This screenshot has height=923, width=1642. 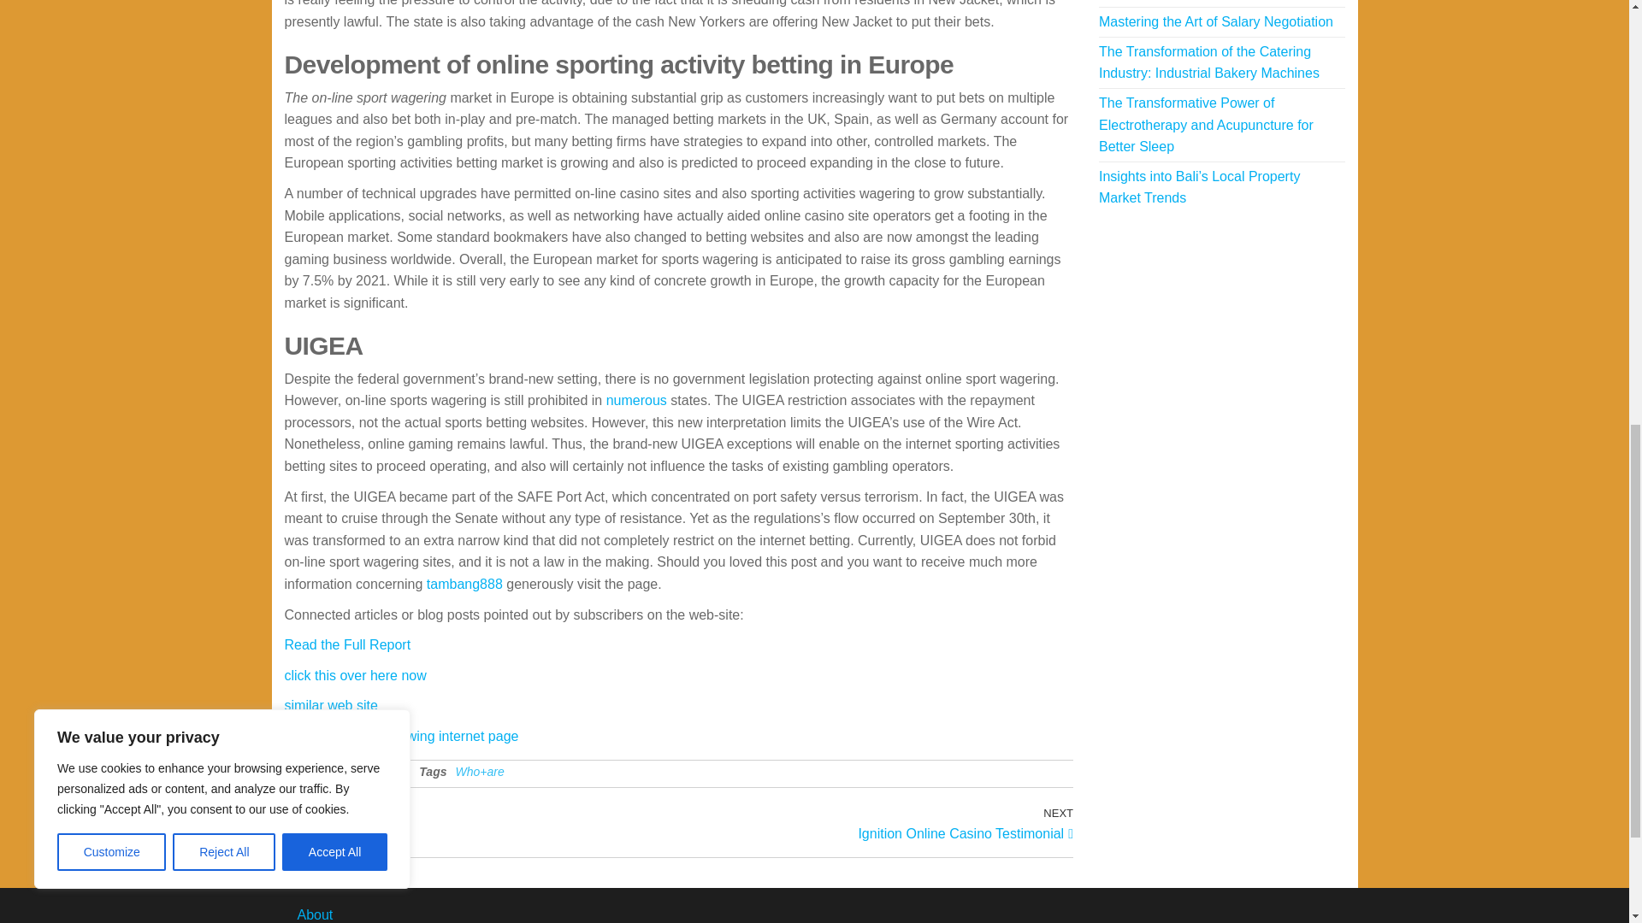 What do you see at coordinates (481, 822) in the screenshot?
I see `please click the following internet page` at bounding box center [481, 822].